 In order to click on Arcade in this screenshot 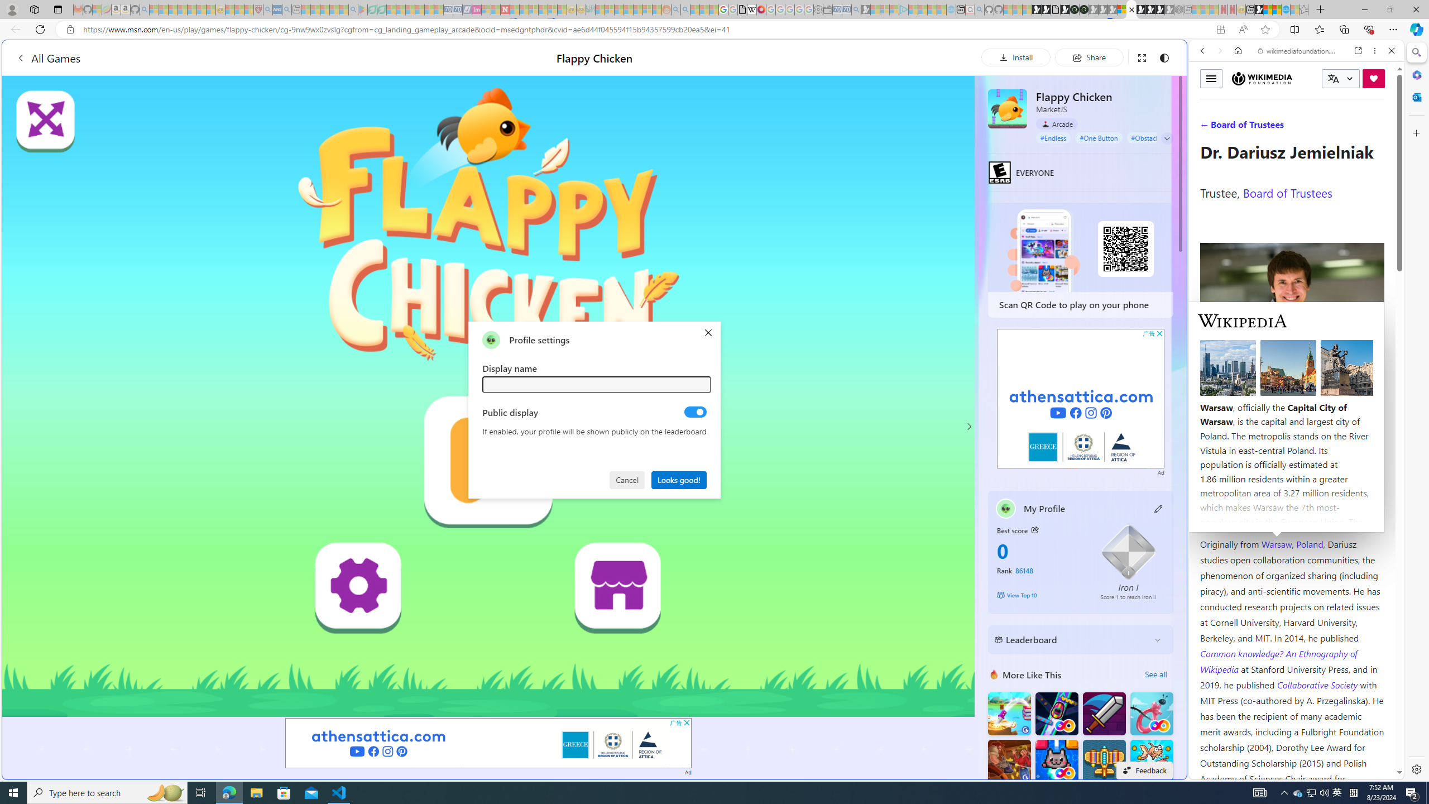, I will do `click(1057, 123)`.